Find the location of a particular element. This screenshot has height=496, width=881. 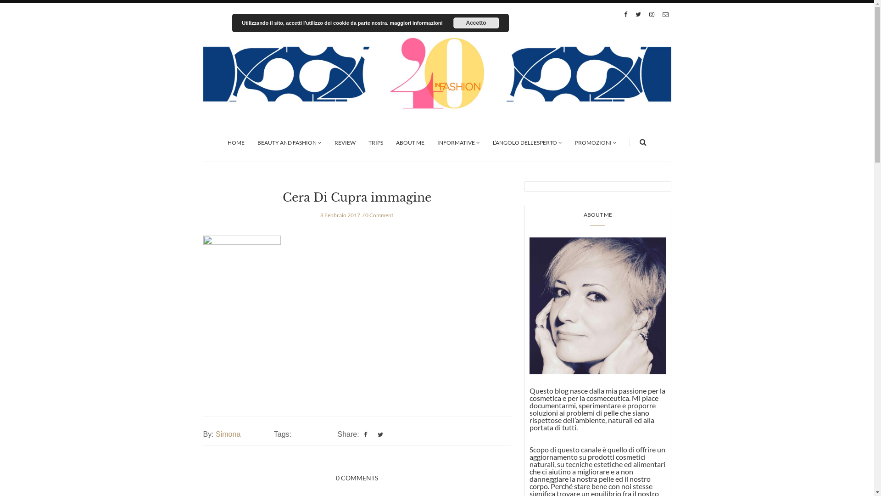

HOME is located at coordinates (236, 142).